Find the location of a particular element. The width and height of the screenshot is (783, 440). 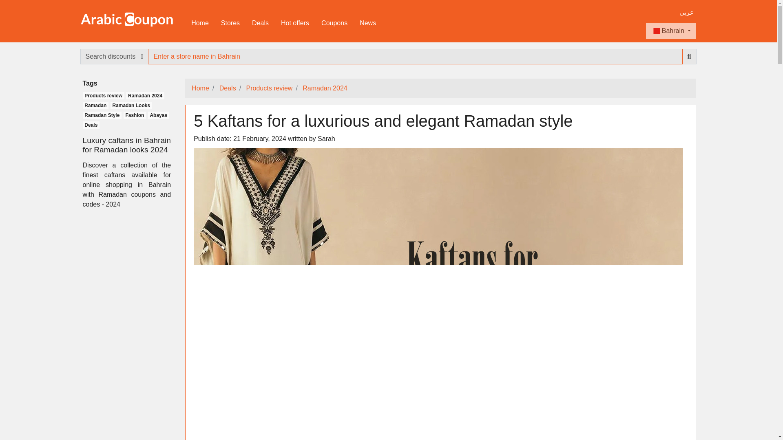

Home is located at coordinates (200, 88).